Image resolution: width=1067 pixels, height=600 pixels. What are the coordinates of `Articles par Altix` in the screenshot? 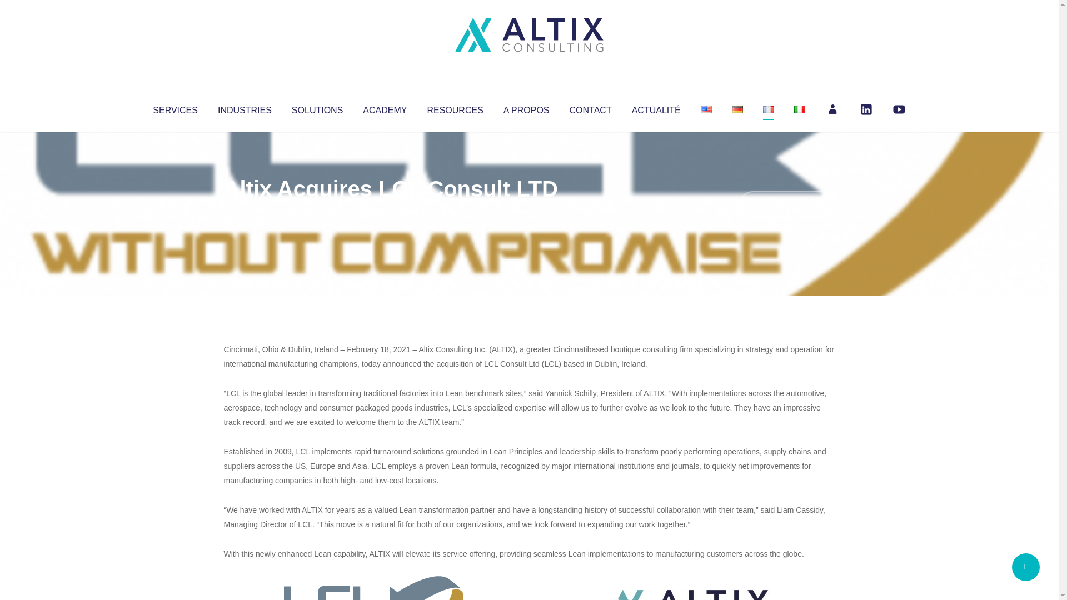 It's located at (245, 211).